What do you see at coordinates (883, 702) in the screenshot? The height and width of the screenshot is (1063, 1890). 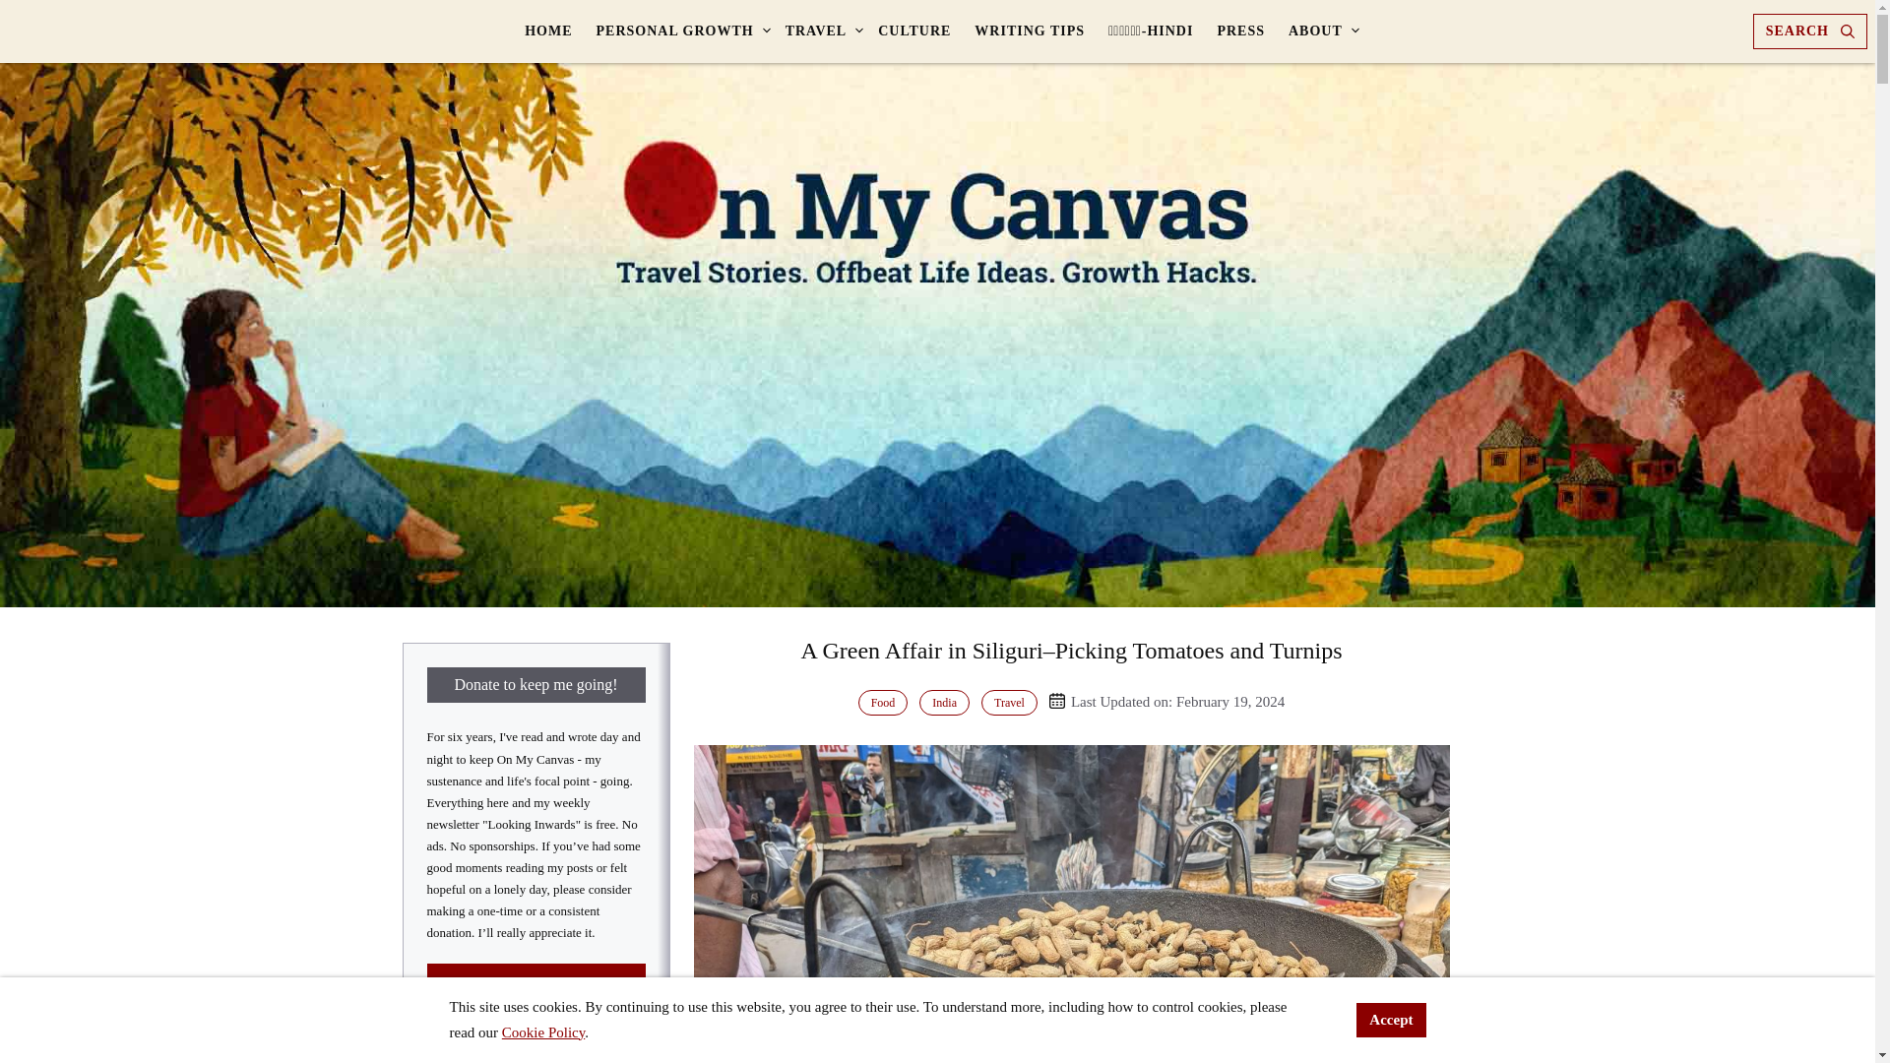 I see `Food` at bounding box center [883, 702].